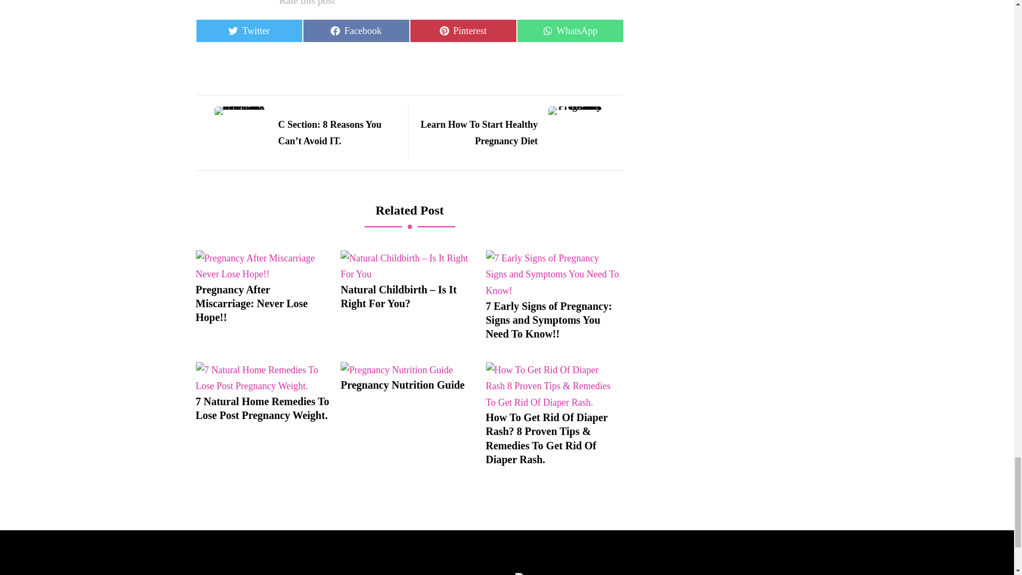 The image size is (1022, 575). Describe the element at coordinates (249, 30) in the screenshot. I see `Learn How To Start Healthy Pregnancy Diet` at that location.